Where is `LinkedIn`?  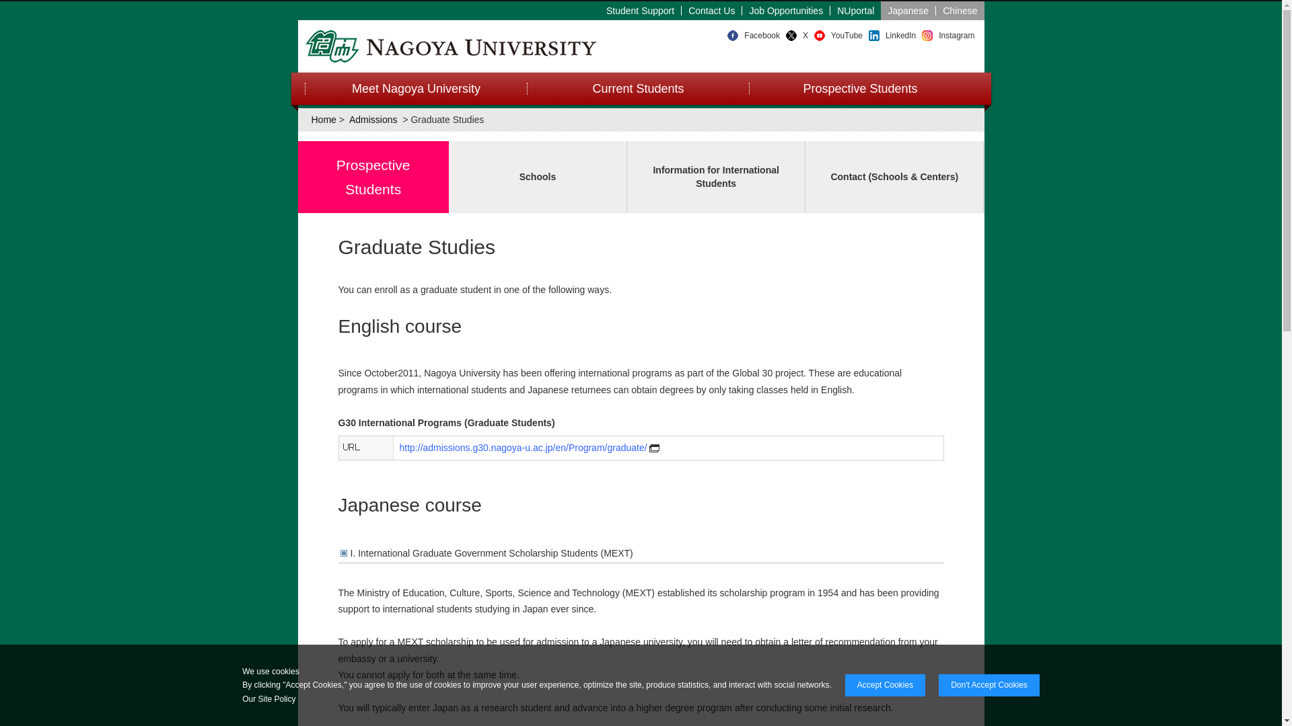
LinkedIn is located at coordinates (900, 36).